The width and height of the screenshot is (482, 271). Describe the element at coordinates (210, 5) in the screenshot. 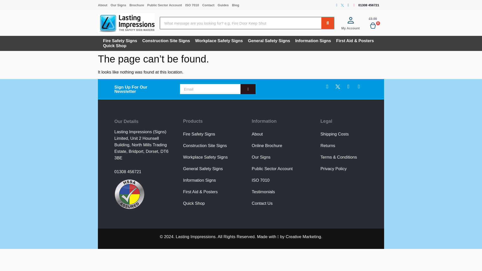

I see `Contact` at that location.